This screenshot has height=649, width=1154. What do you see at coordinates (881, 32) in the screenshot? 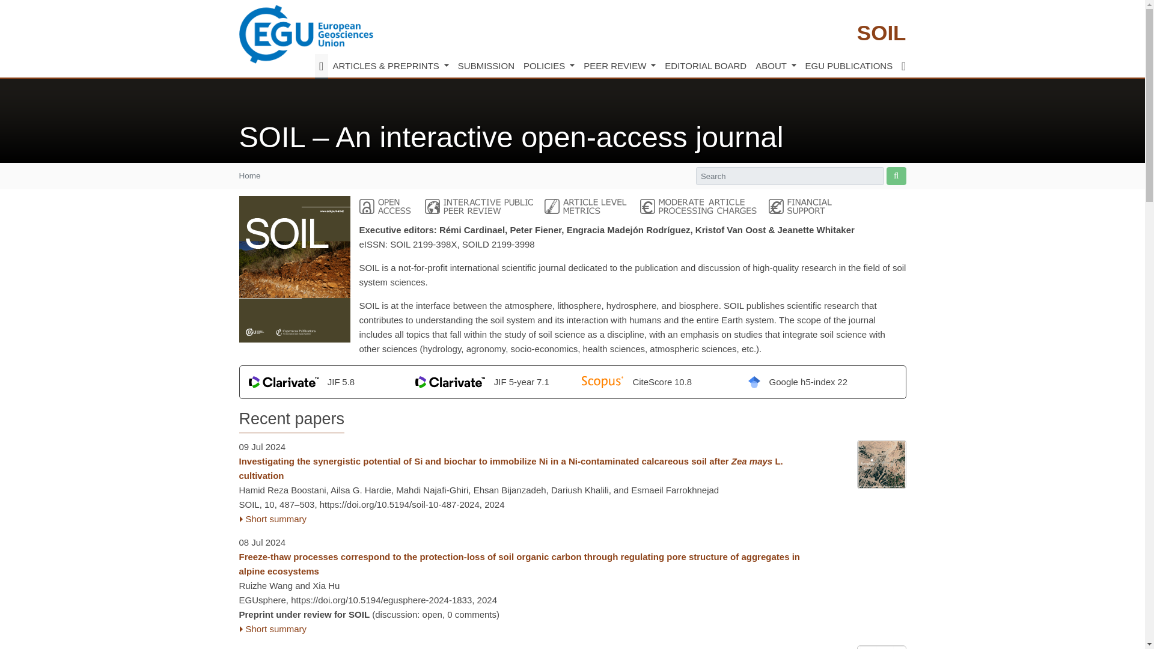
I see `SOIL` at bounding box center [881, 32].